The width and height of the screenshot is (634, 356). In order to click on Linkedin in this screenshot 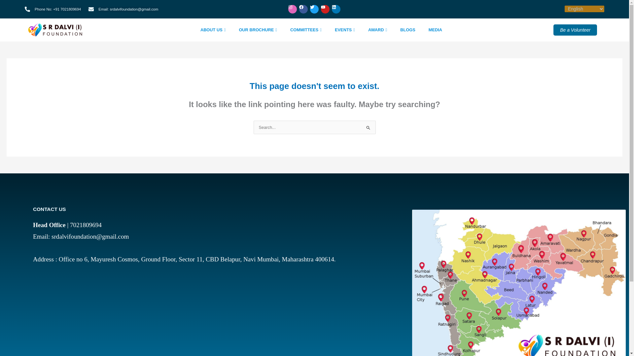, I will do `click(392, 9)`.